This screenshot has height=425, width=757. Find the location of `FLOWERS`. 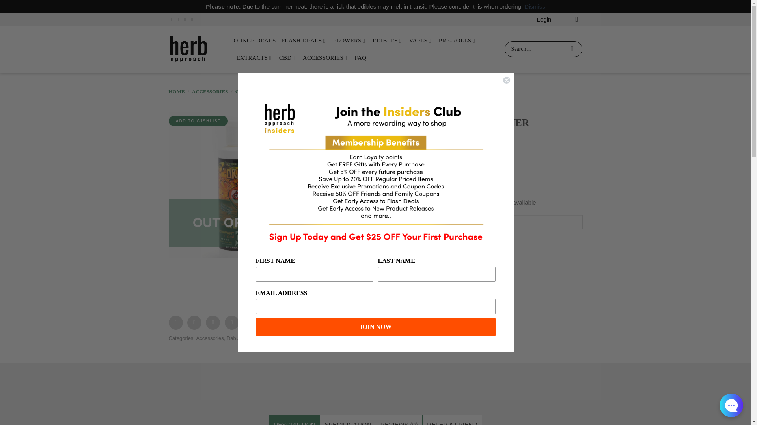

FLOWERS is located at coordinates (350, 41).